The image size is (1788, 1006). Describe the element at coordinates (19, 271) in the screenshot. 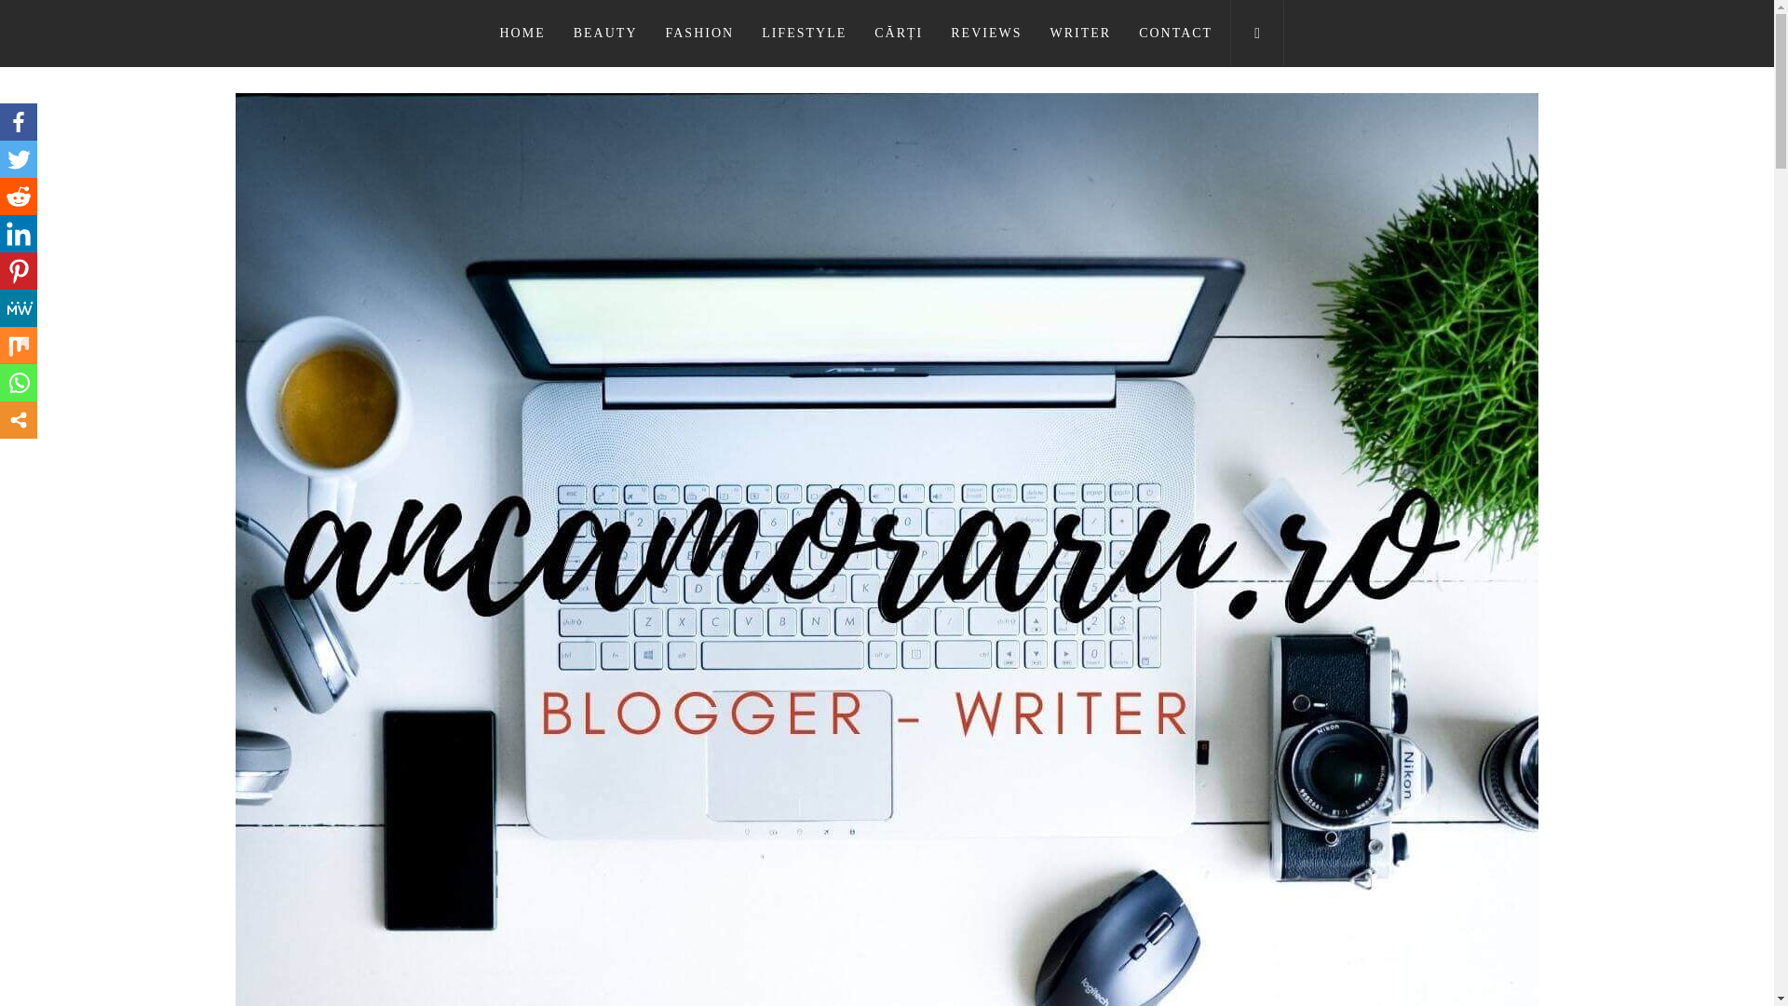

I see `Pinterest` at that location.